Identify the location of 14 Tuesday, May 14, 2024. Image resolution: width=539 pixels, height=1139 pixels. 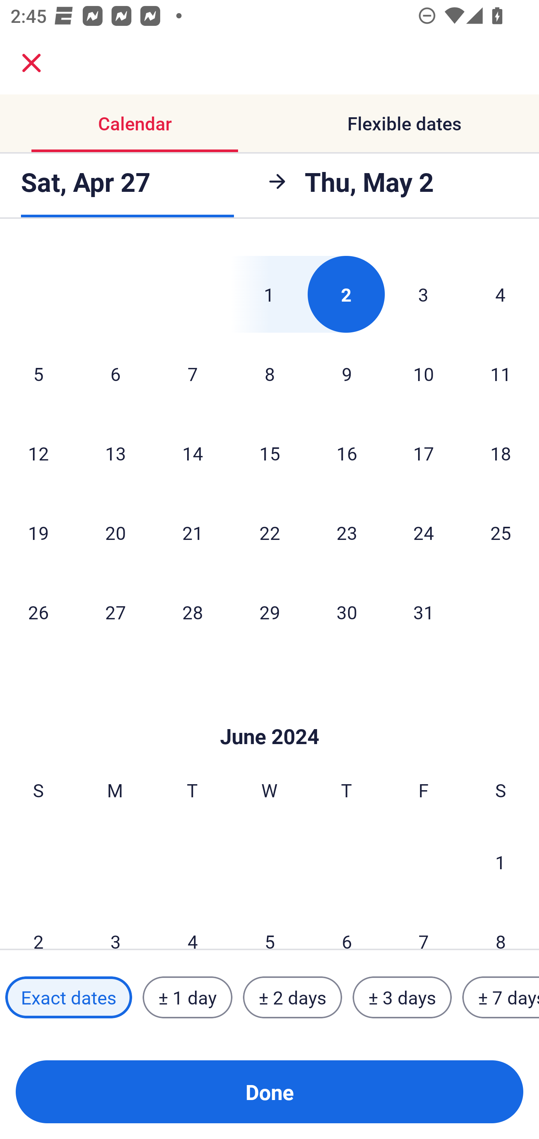
(192, 453).